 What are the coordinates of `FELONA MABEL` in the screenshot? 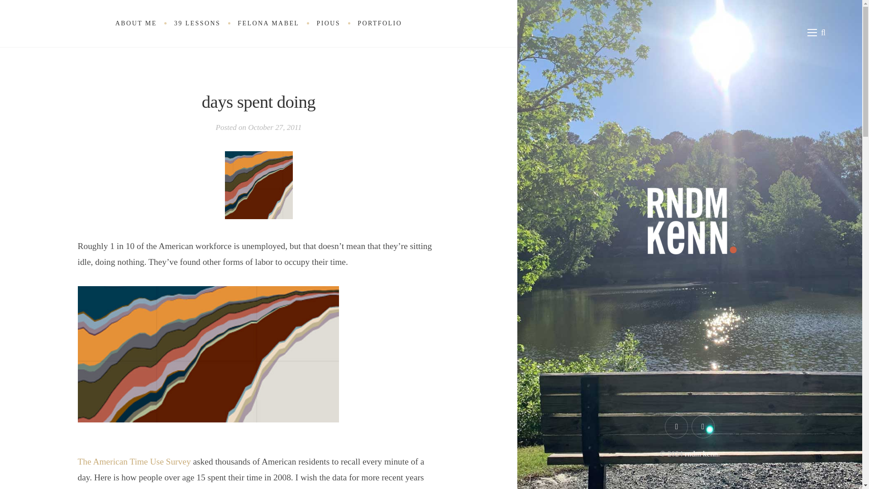 It's located at (268, 24).